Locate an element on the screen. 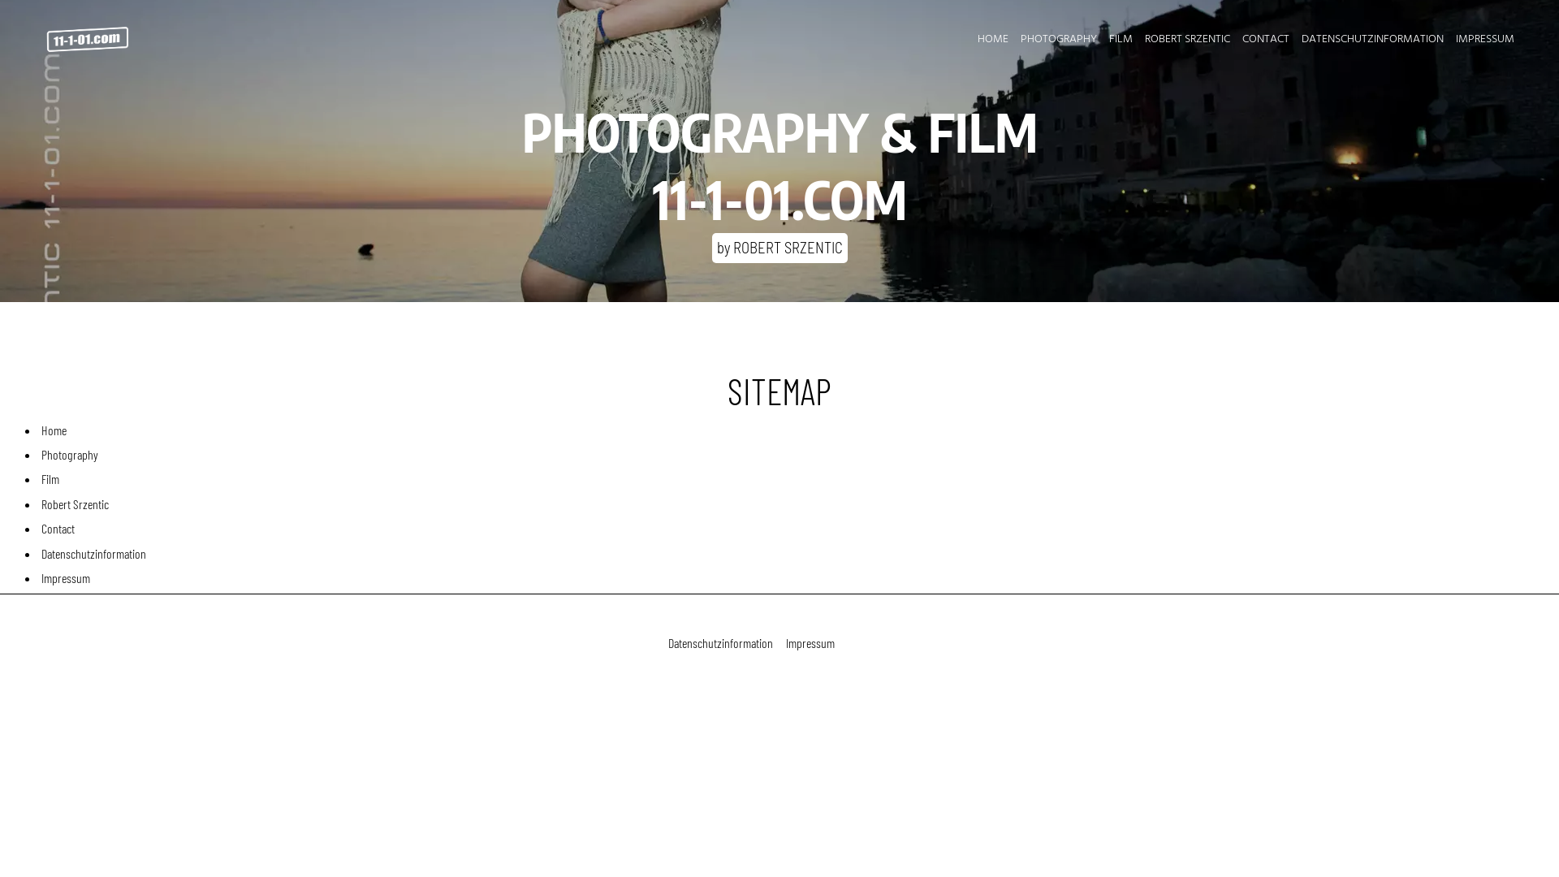 The height and width of the screenshot is (877, 1559). IMPRESSUM is located at coordinates (1484, 39).